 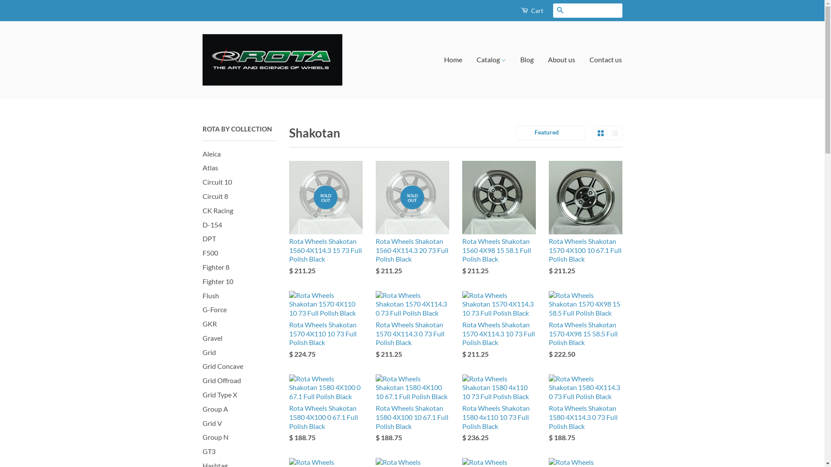 What do you see at coordinates (527, 60) in the screenshot?
I see `Blog` at bounding box center [527, 60].